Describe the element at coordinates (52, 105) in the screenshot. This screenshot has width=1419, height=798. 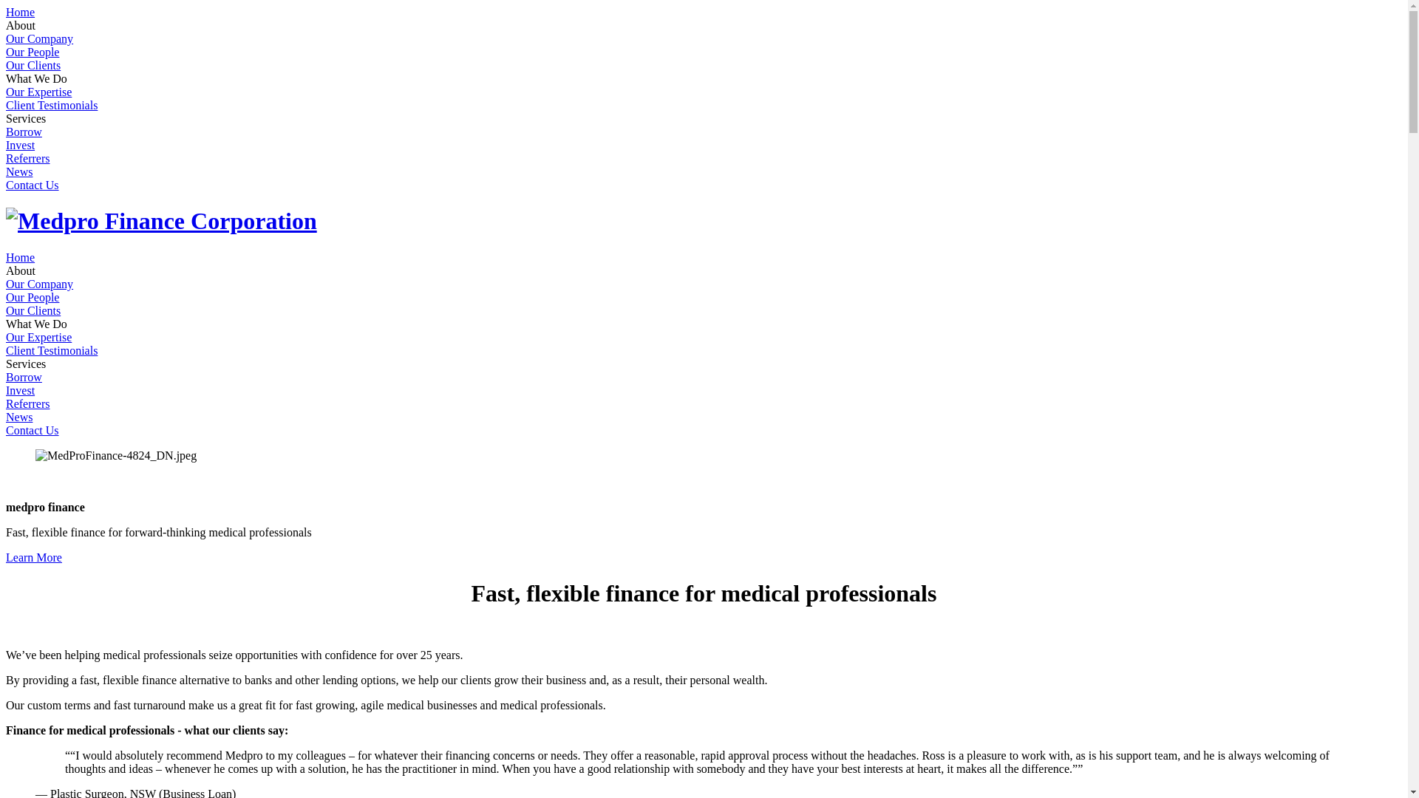
I see `Client Testimonials` at that location.